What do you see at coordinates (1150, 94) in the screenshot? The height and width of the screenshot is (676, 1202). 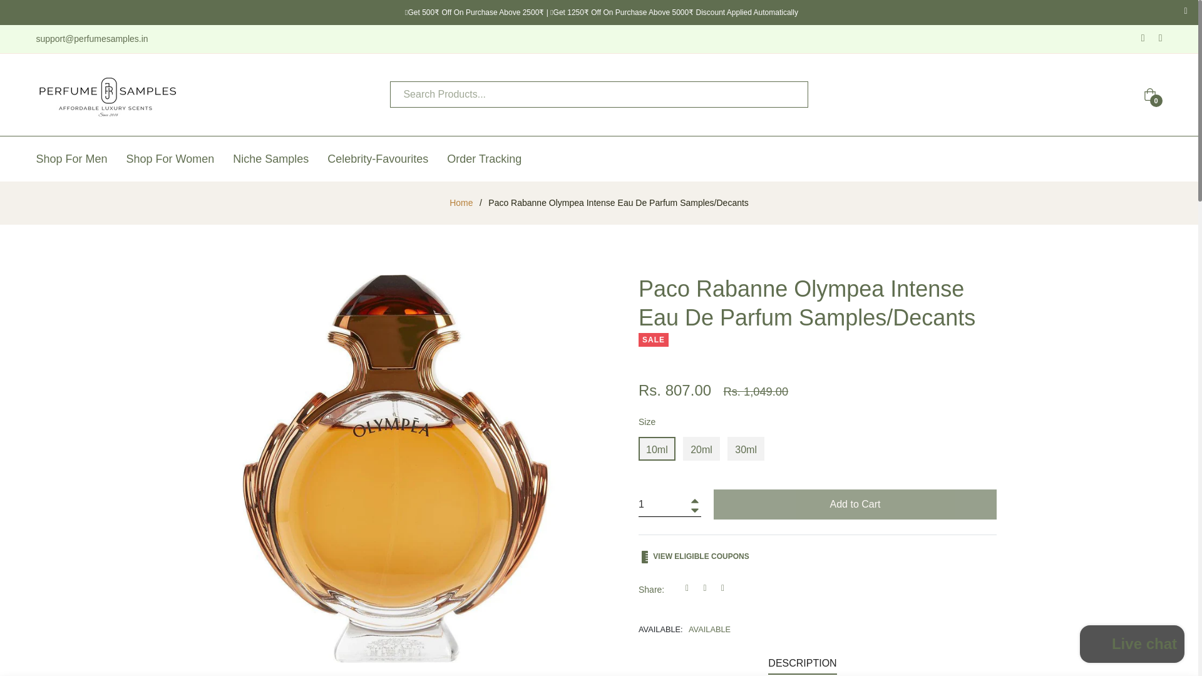 I see `Shopping Cart` at bounding box center [1150, 94].